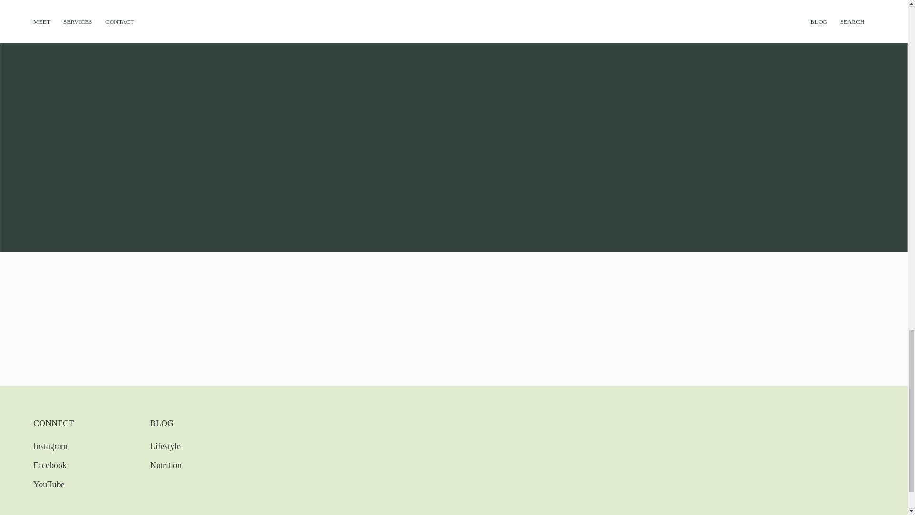 This screenshot has height=515, width=915. What do you see at coordinates (183, 464) in the screenshot?
I see `Nutrition` at bounding box center [183, 464].